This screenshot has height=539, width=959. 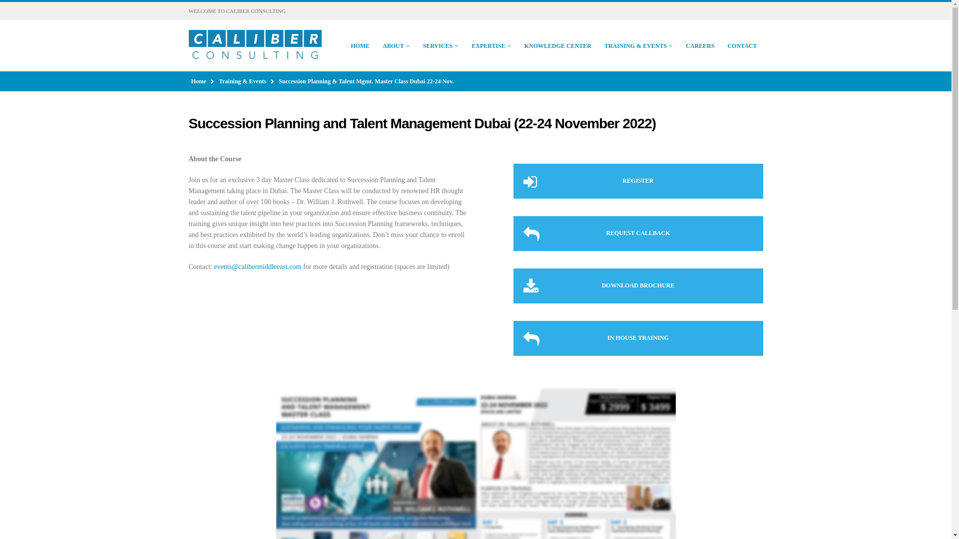 I want to click on REQUEST CALLBACK, so click(x=638, y=234).